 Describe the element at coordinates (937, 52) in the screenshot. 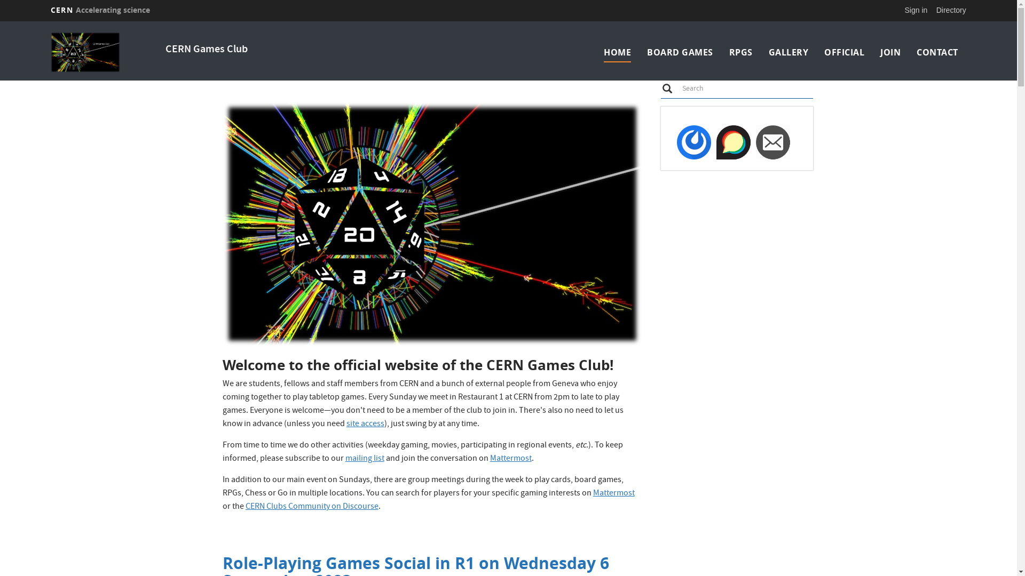

I see `CONTACT` at that location.